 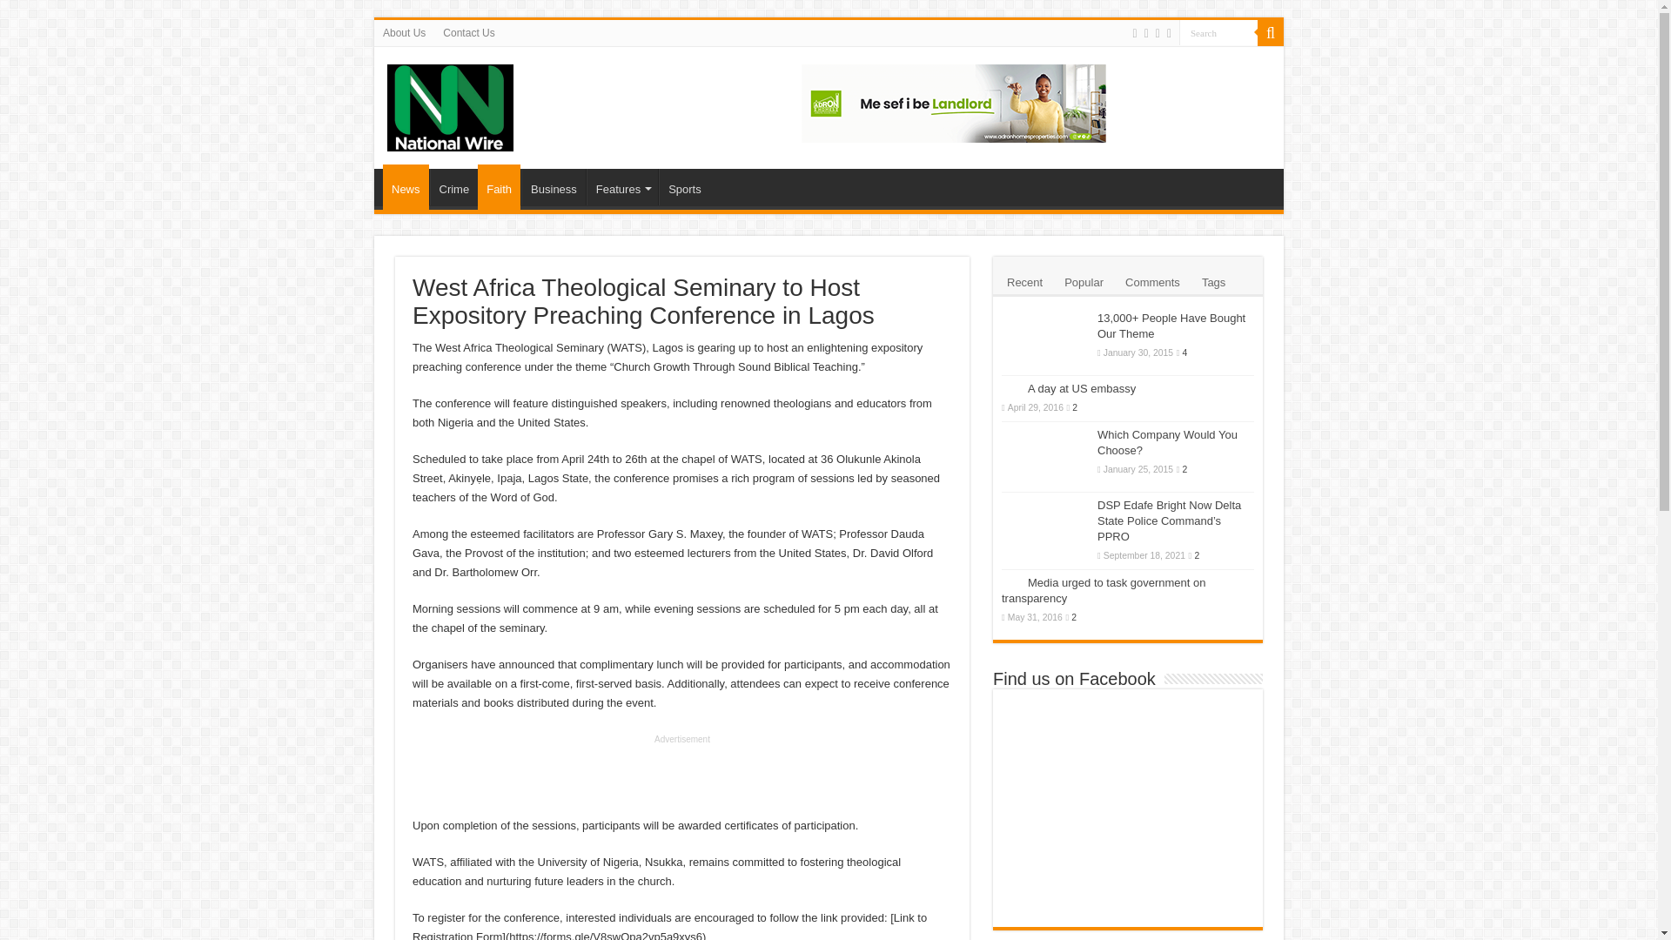 I want to click on Search, so click(x=1218, y=31).